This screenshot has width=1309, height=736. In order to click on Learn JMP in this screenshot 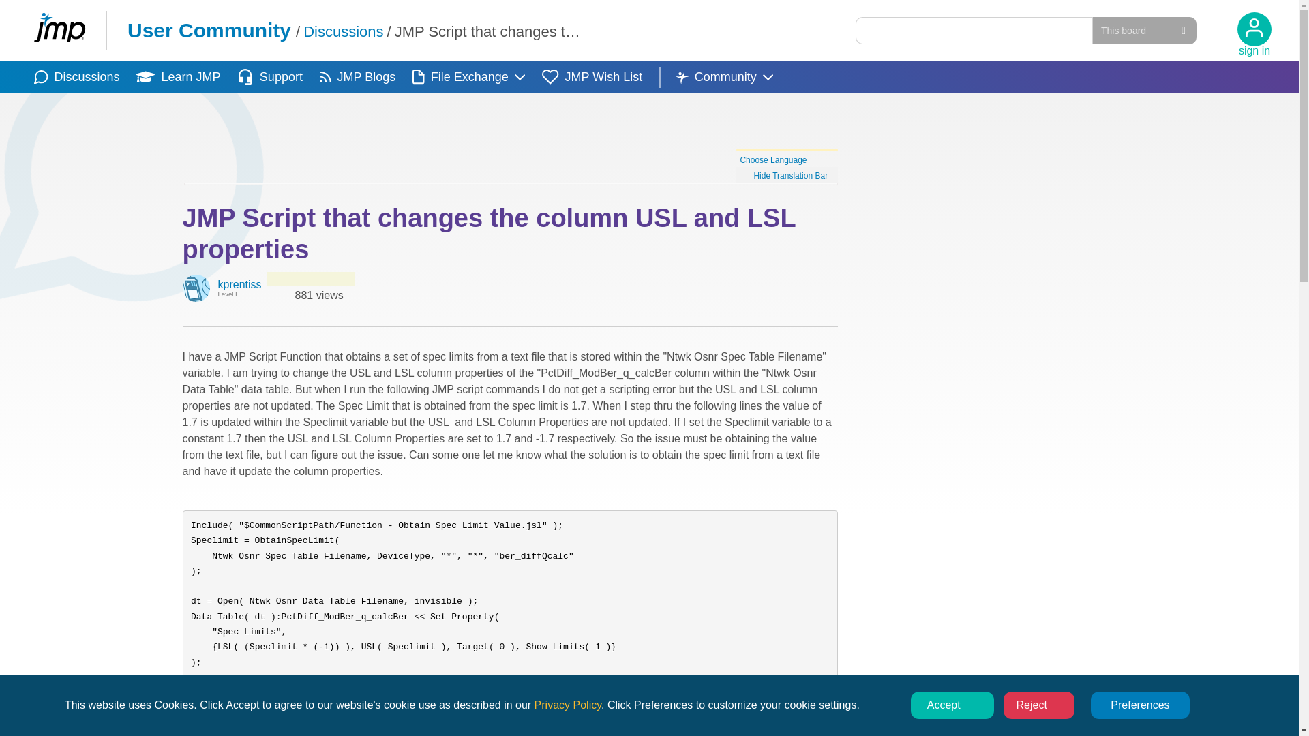, I will do `click(177, 77)`.